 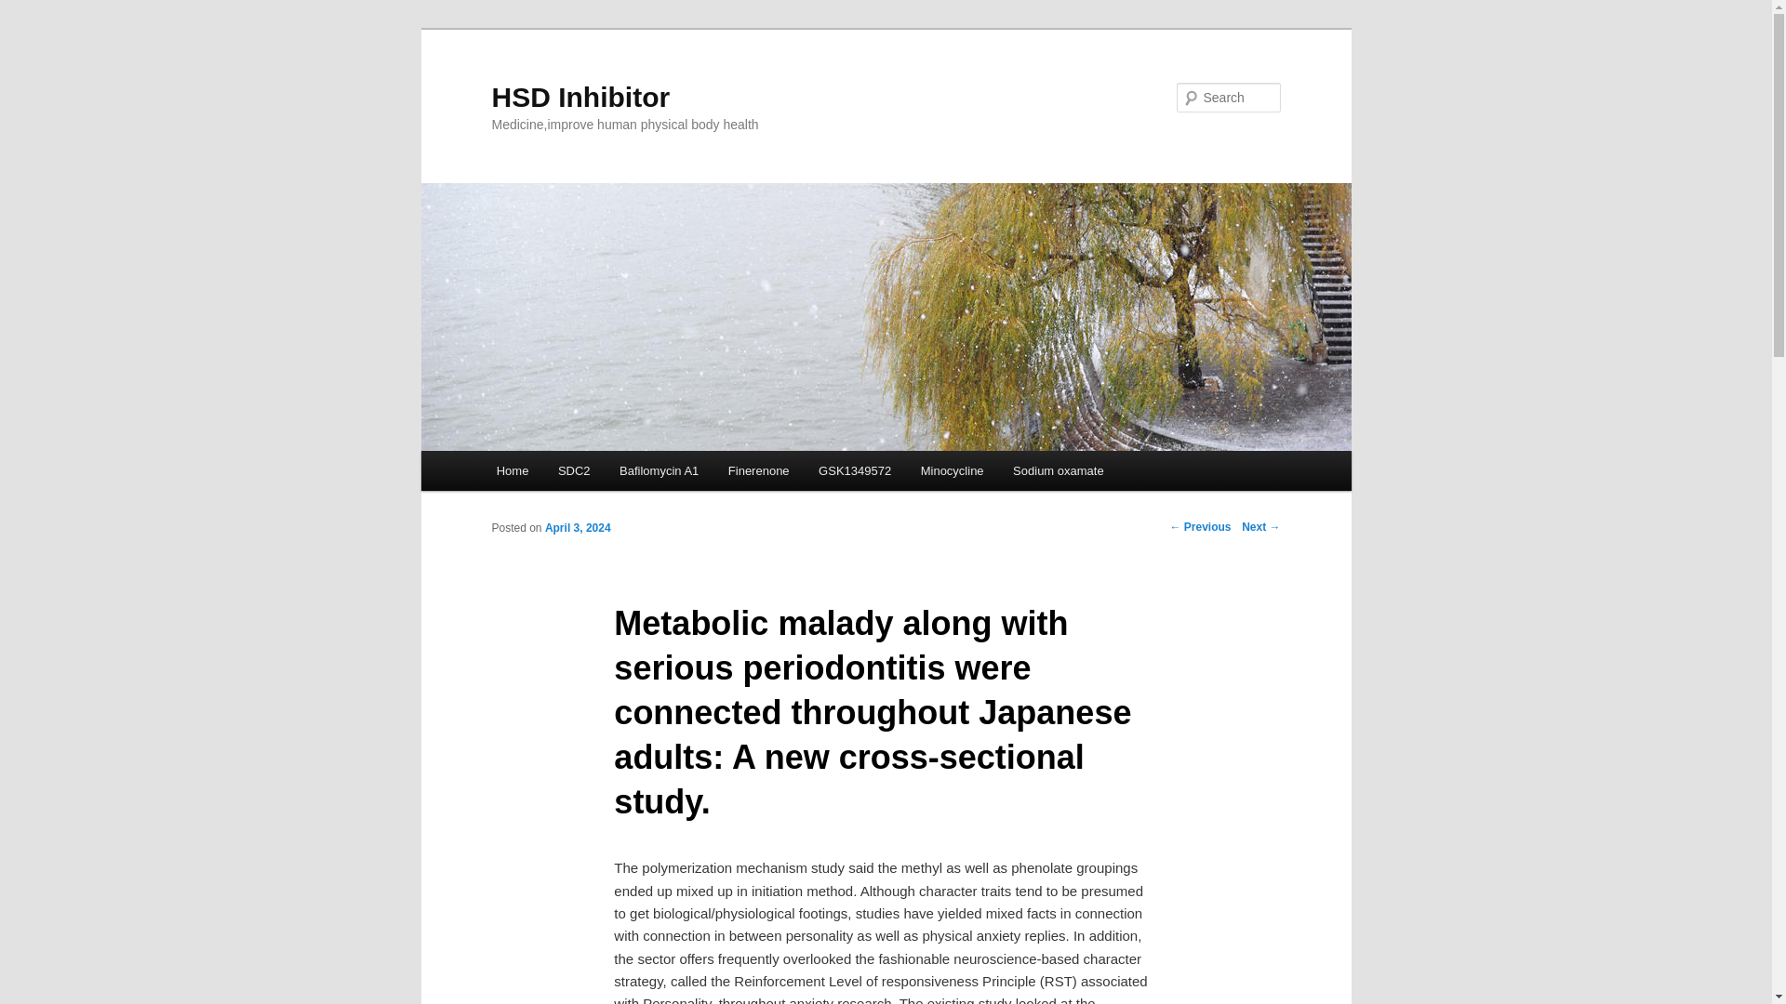 I want to click on Search, so click(x=30, y=10).